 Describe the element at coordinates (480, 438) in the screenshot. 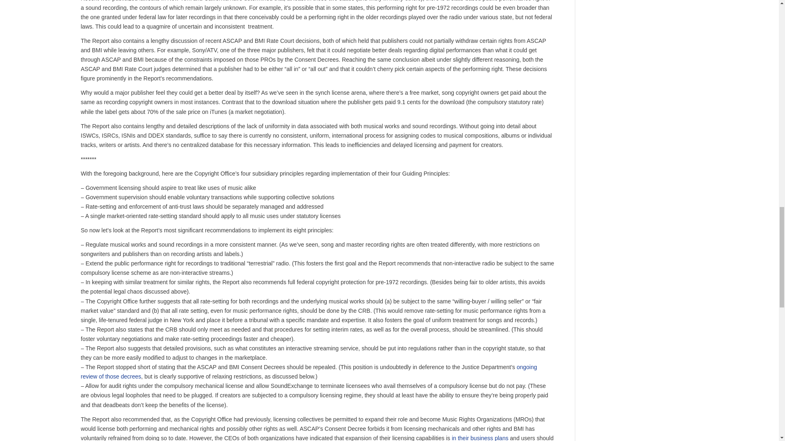

I see `in their business plans` at that location.